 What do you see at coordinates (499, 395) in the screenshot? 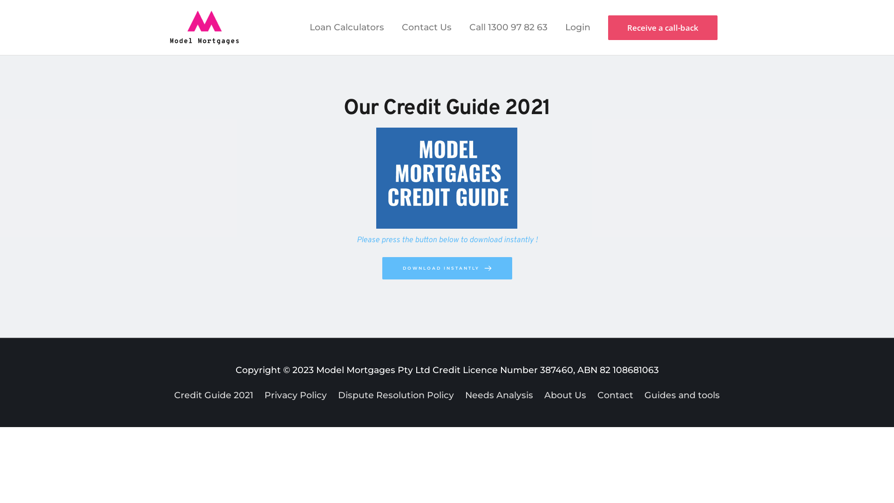
I see `Needs Analysis` at bounding box center [499, 395].